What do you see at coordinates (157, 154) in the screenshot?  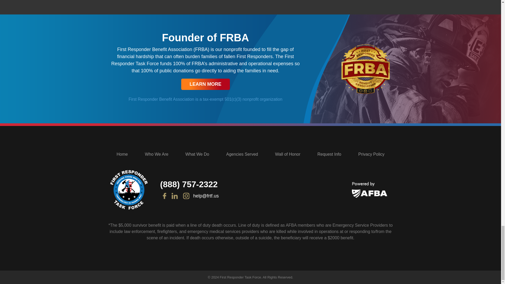 I see `Who We Are` at bounding box center [157, 154].